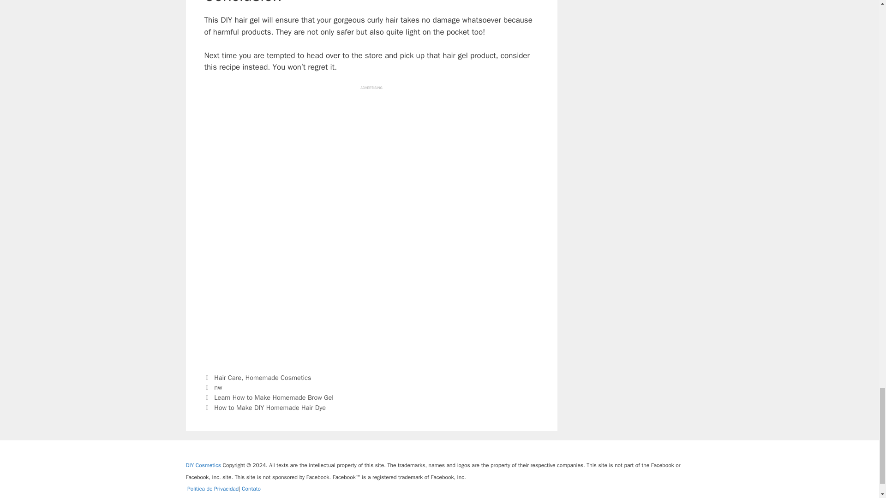 The image size is (886, 498). I want to click on Learn How to Make Homemade Brow Gel, so click(274, 397).